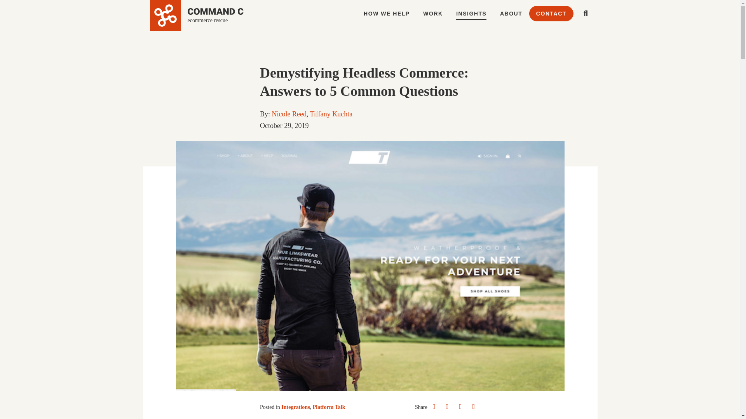 The height and width of the screenshot is (419, 746). Describe the element at coordinates (387, 14) in the screenshot. I see `HOW WE HELP` at that location.